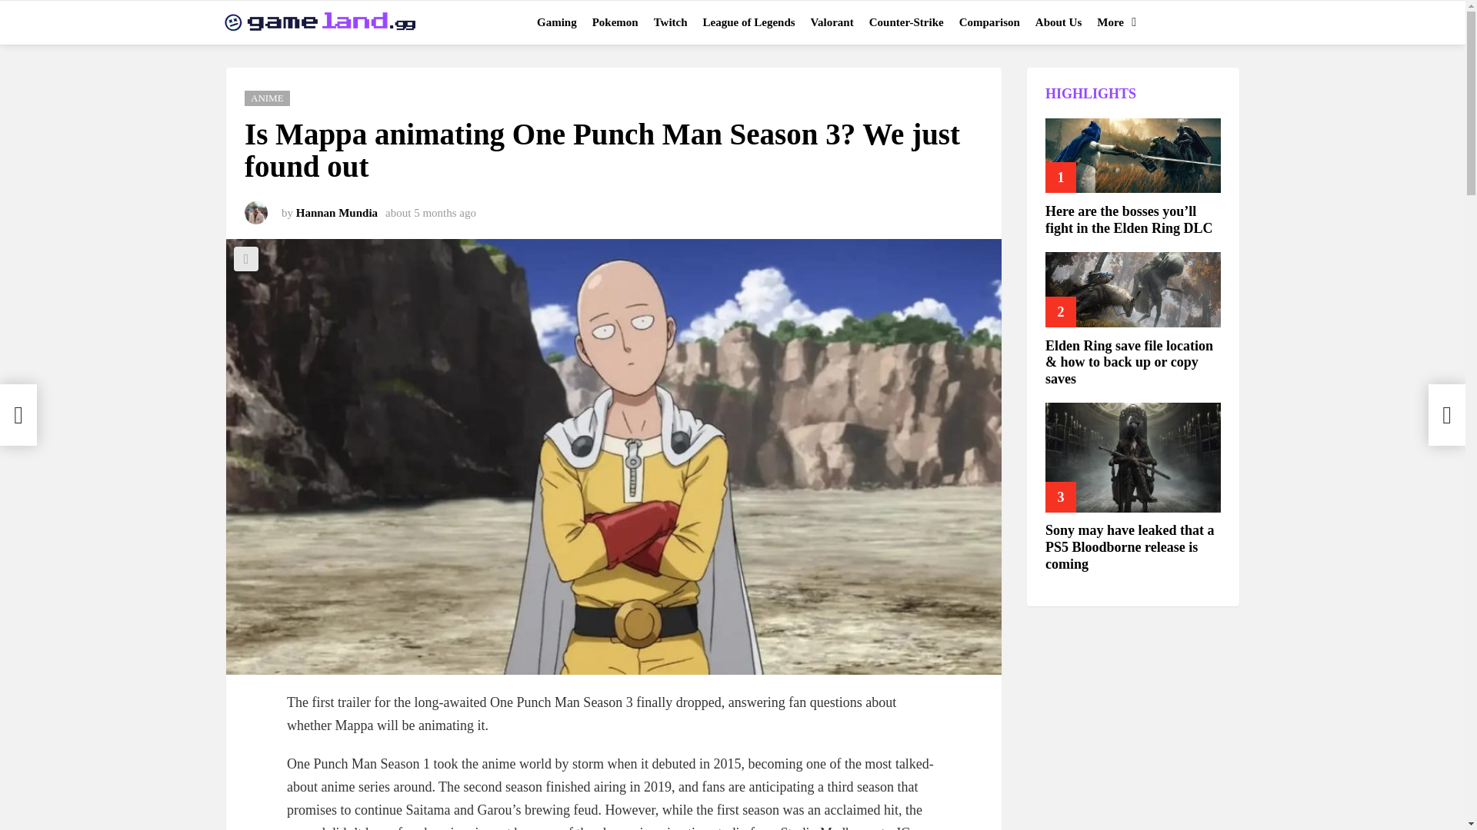 This screenshot has width=1477, height=830. What do you see at coordinates (1112, 22) in the screenshot?
I see `More` at bounding box center [1112, 22].